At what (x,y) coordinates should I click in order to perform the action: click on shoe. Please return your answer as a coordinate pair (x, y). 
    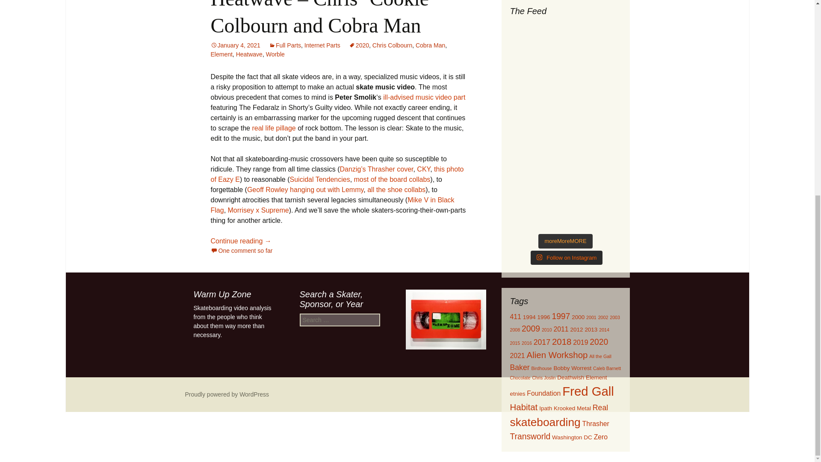
    Looking at the image, I should click on (395, 190).